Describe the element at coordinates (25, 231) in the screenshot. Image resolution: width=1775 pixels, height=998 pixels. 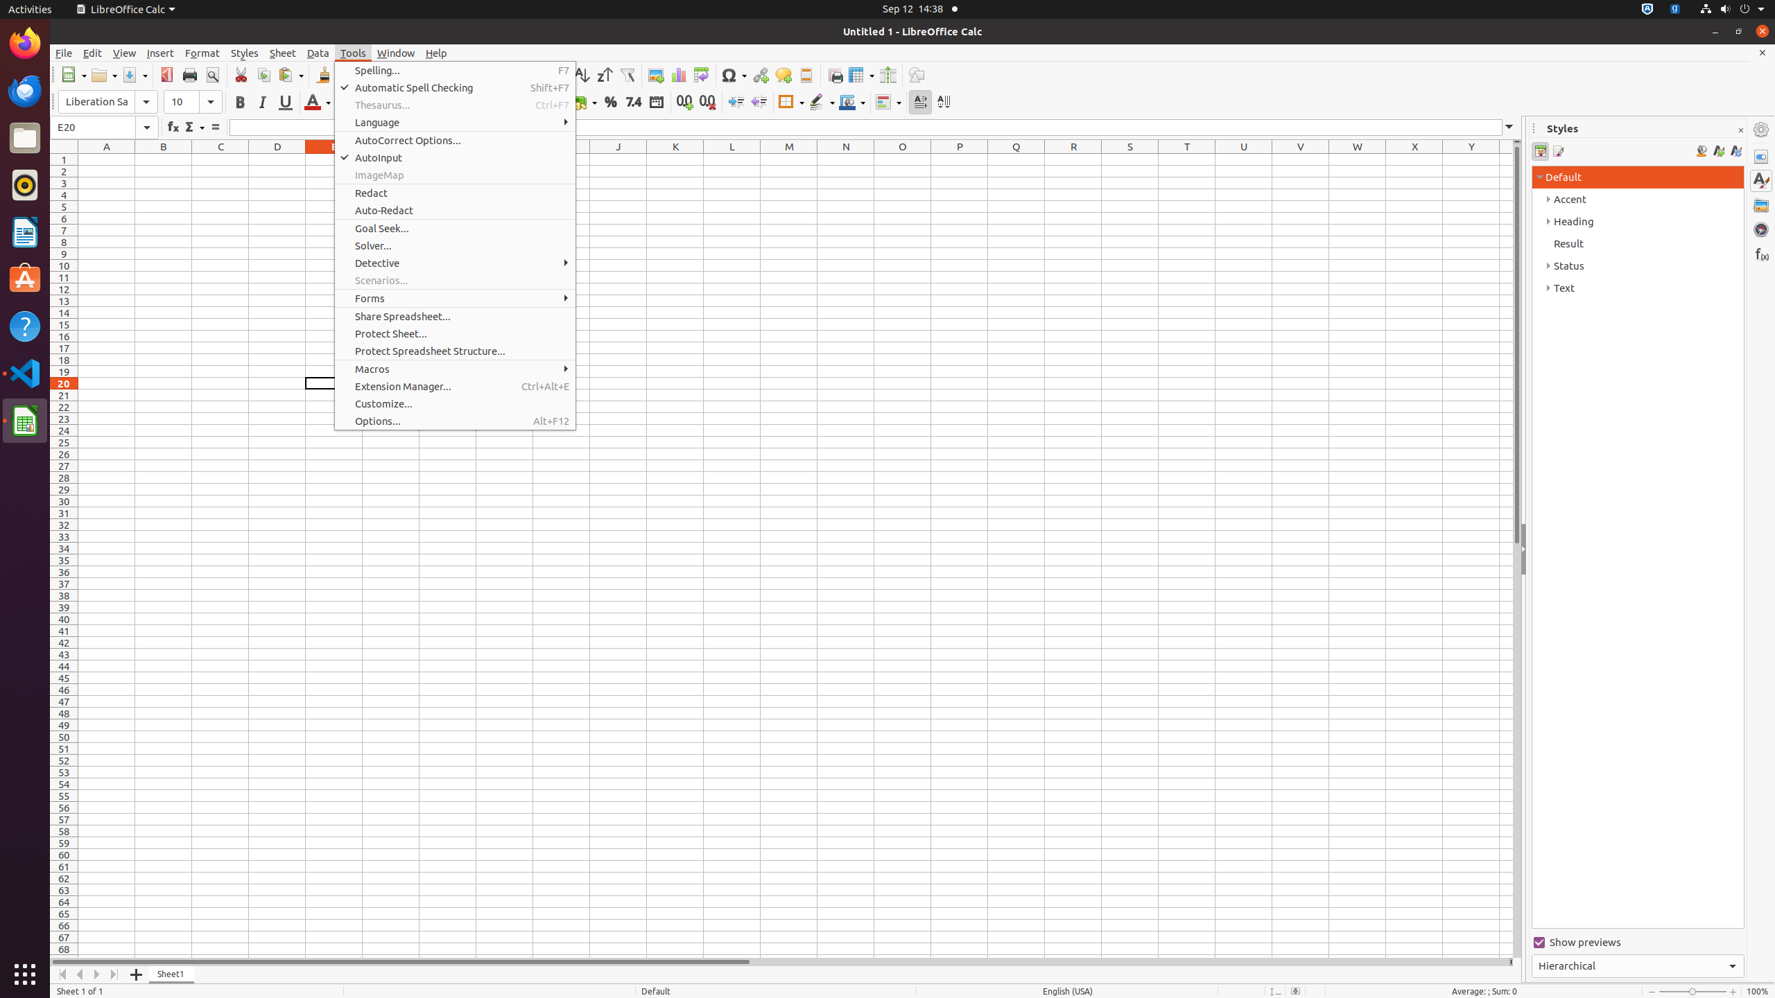
I see `LibreOffice Writer` at that location.